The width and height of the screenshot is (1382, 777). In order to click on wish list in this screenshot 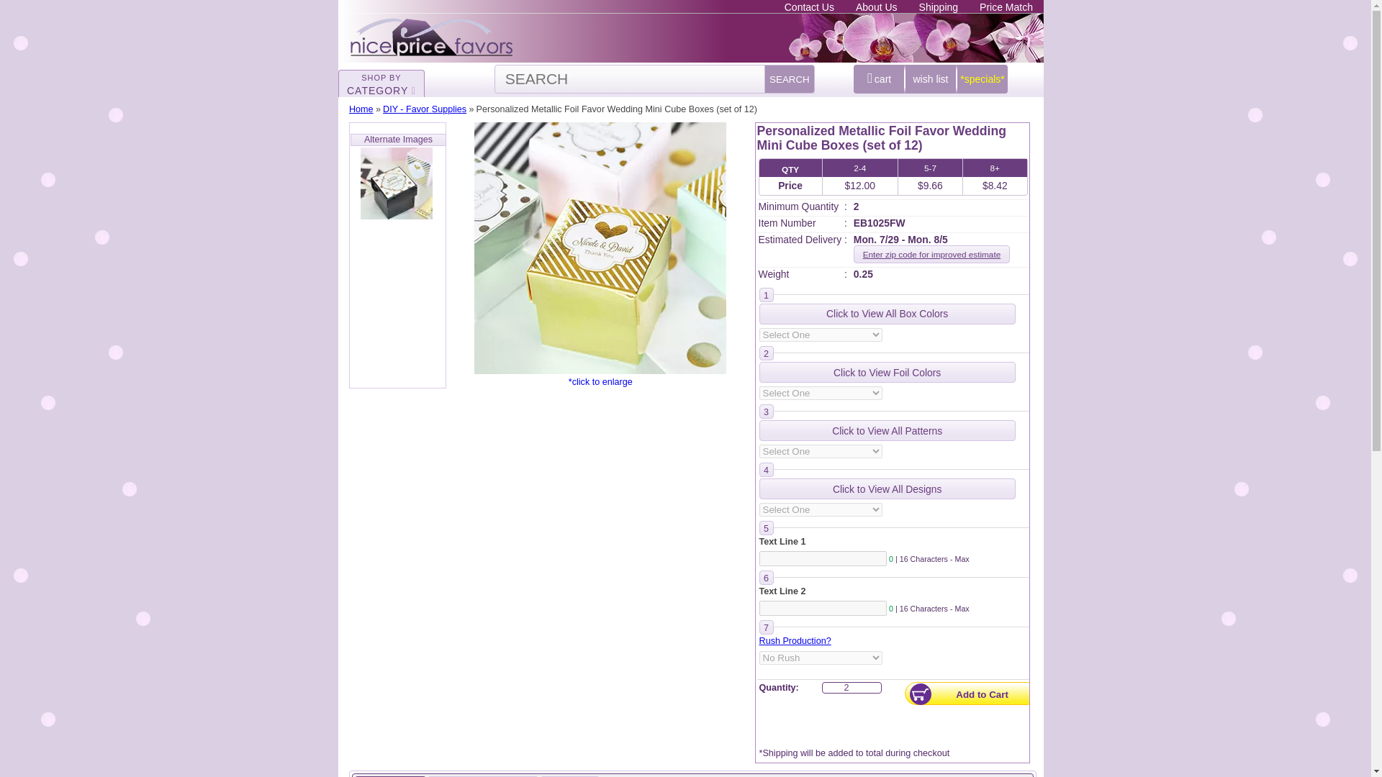, I will do `click(930, 78)`.